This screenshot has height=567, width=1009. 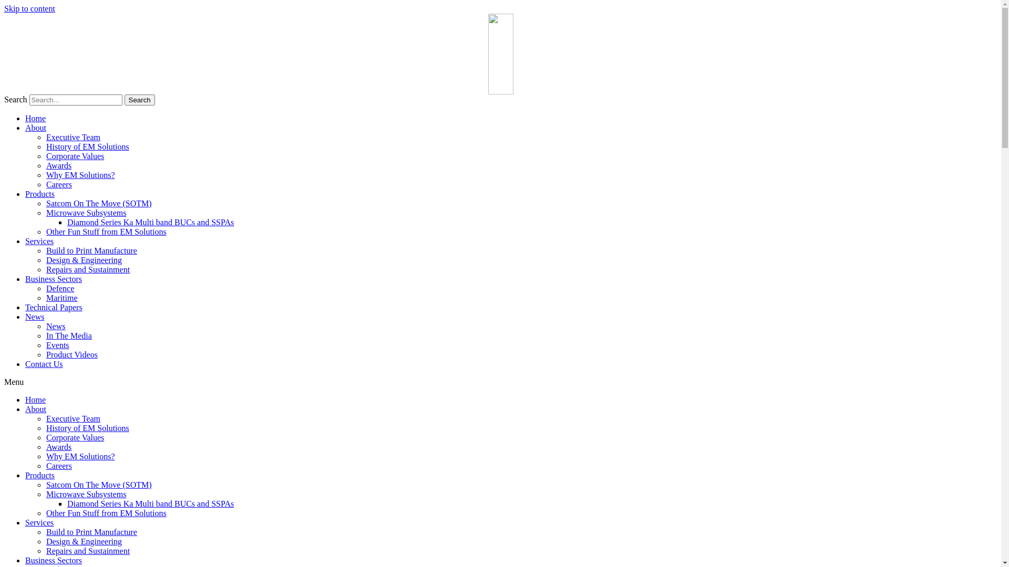 What do you see at coordinates (54, 279) in the screenshot?
I see `Business Sectors` at bounding box center [54, 279].